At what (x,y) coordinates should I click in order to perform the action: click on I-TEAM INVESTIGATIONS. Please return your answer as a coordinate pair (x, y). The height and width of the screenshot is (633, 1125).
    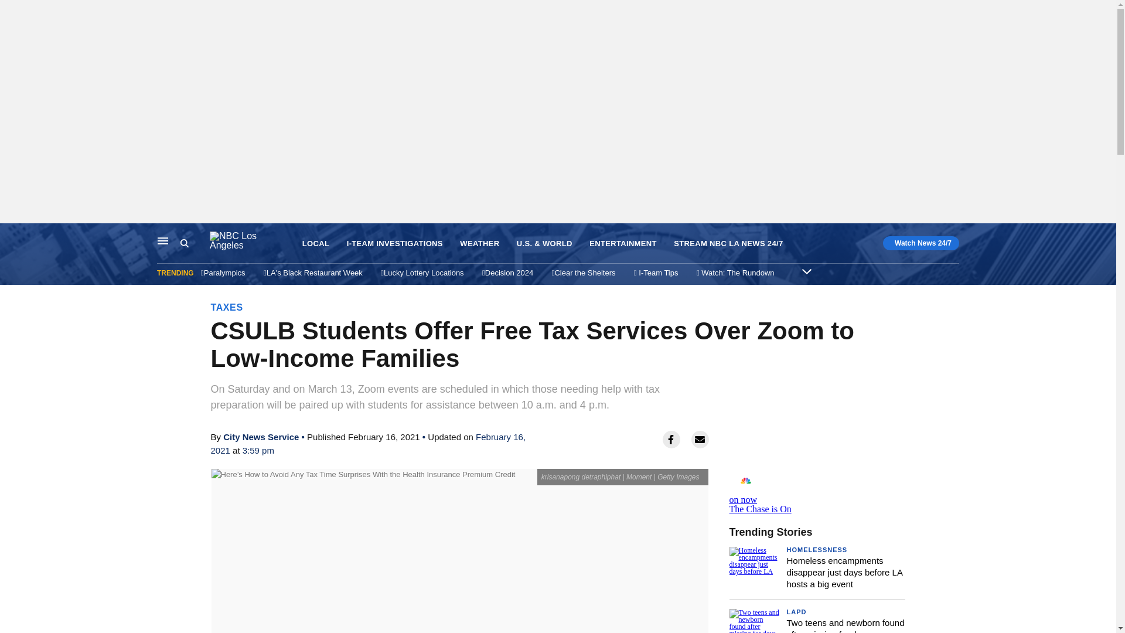
    Looking at the image, I should click on (395, 244).